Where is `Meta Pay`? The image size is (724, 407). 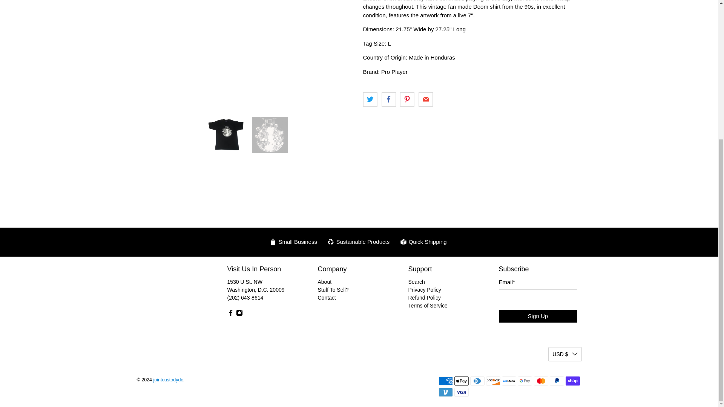 Meta Pay is located at coordinates (509, 381).